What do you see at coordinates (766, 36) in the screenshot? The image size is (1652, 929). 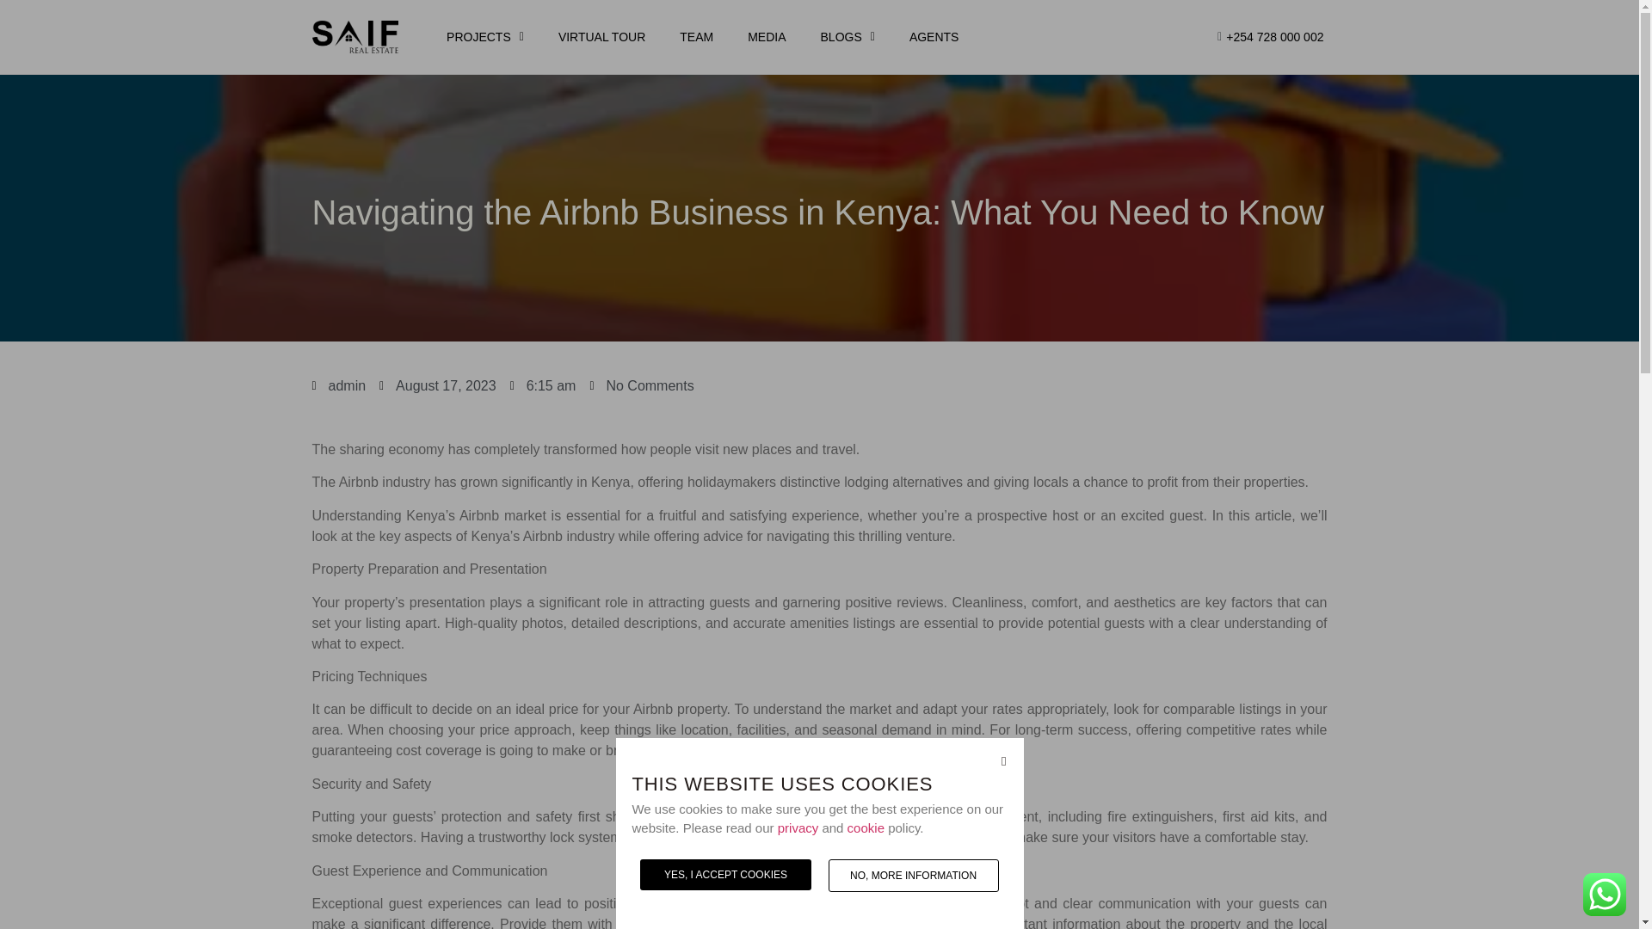 I see `MEDIA` at bounding box center [766, 36].